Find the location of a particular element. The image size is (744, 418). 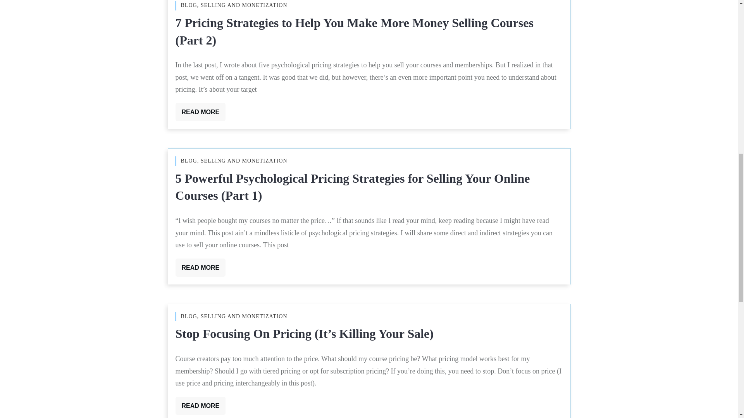

SELLING AND MONETIZATION is located at coordinates (244, 317).